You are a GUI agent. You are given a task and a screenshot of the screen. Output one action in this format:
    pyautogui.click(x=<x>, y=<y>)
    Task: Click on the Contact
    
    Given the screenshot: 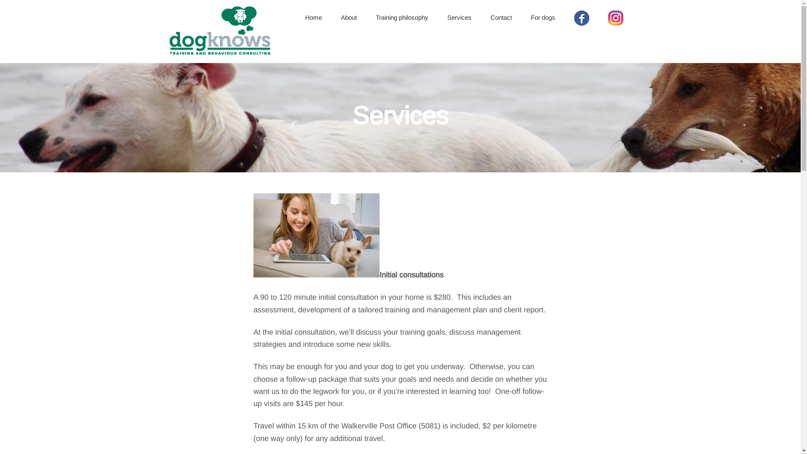 What is the action you would take?
    pyautogui.click(x=501, y=18)
    